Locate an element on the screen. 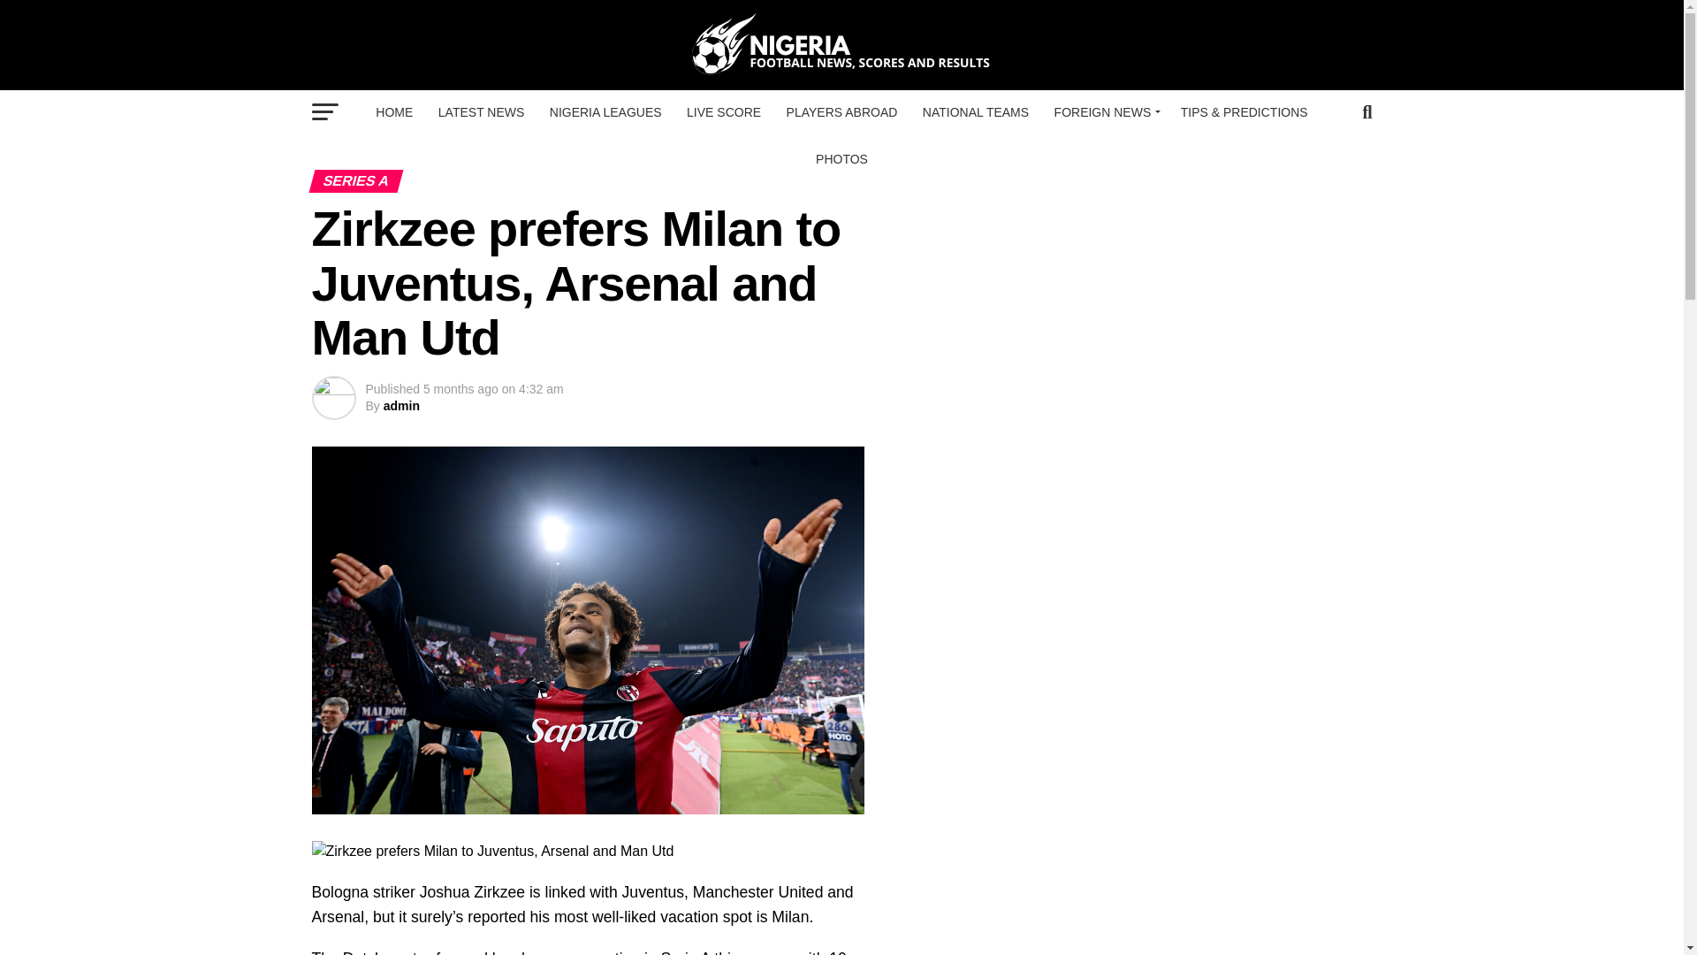 The height and width of the screenshot is (955, 1697). LATEST NEWS is located at coordinates (481, 111).